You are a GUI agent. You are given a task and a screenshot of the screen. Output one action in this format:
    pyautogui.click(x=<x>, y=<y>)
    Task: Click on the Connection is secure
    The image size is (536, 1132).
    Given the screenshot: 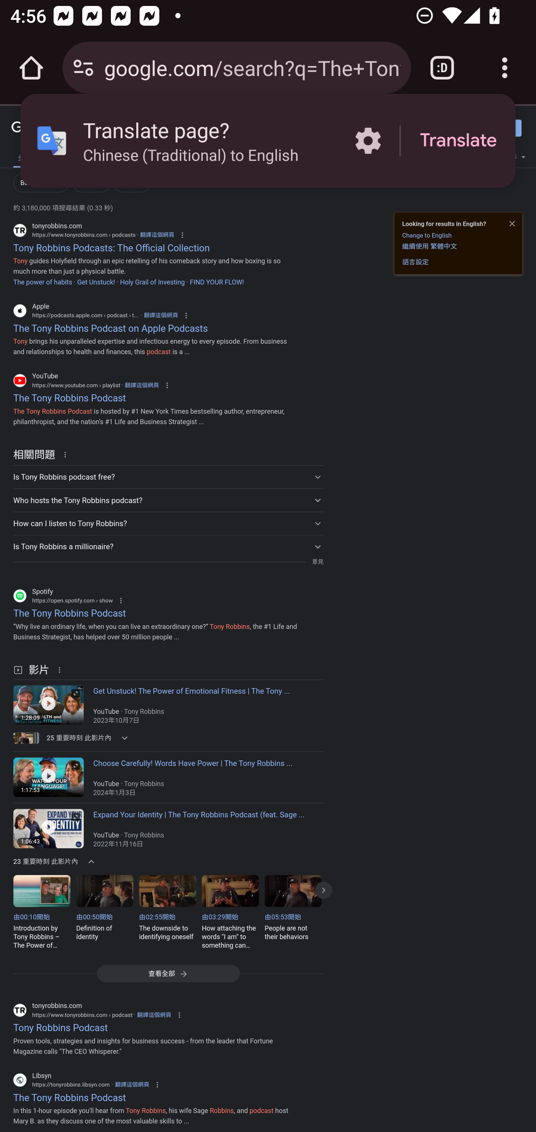 What is the action you would take?
    pyautogui.click(x=83, y=68)
    